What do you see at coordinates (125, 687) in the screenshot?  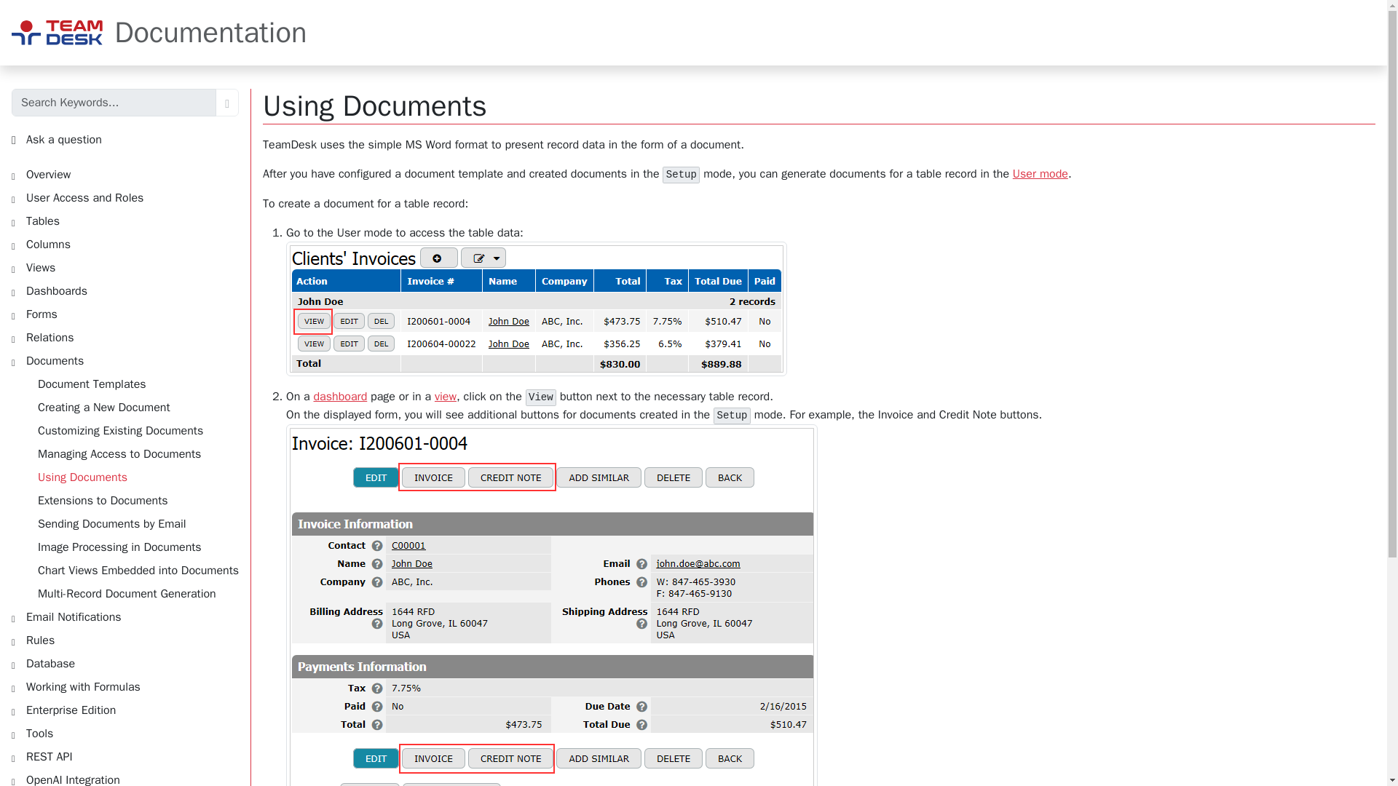 I see `Working with Formulas` at bounding box center [125, 687].